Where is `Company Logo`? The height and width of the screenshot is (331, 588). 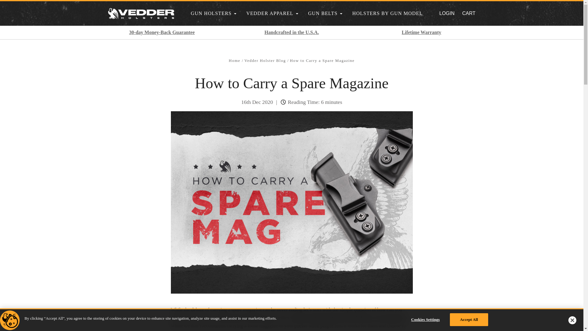
Company Logo is located at coordinates (10, 320).